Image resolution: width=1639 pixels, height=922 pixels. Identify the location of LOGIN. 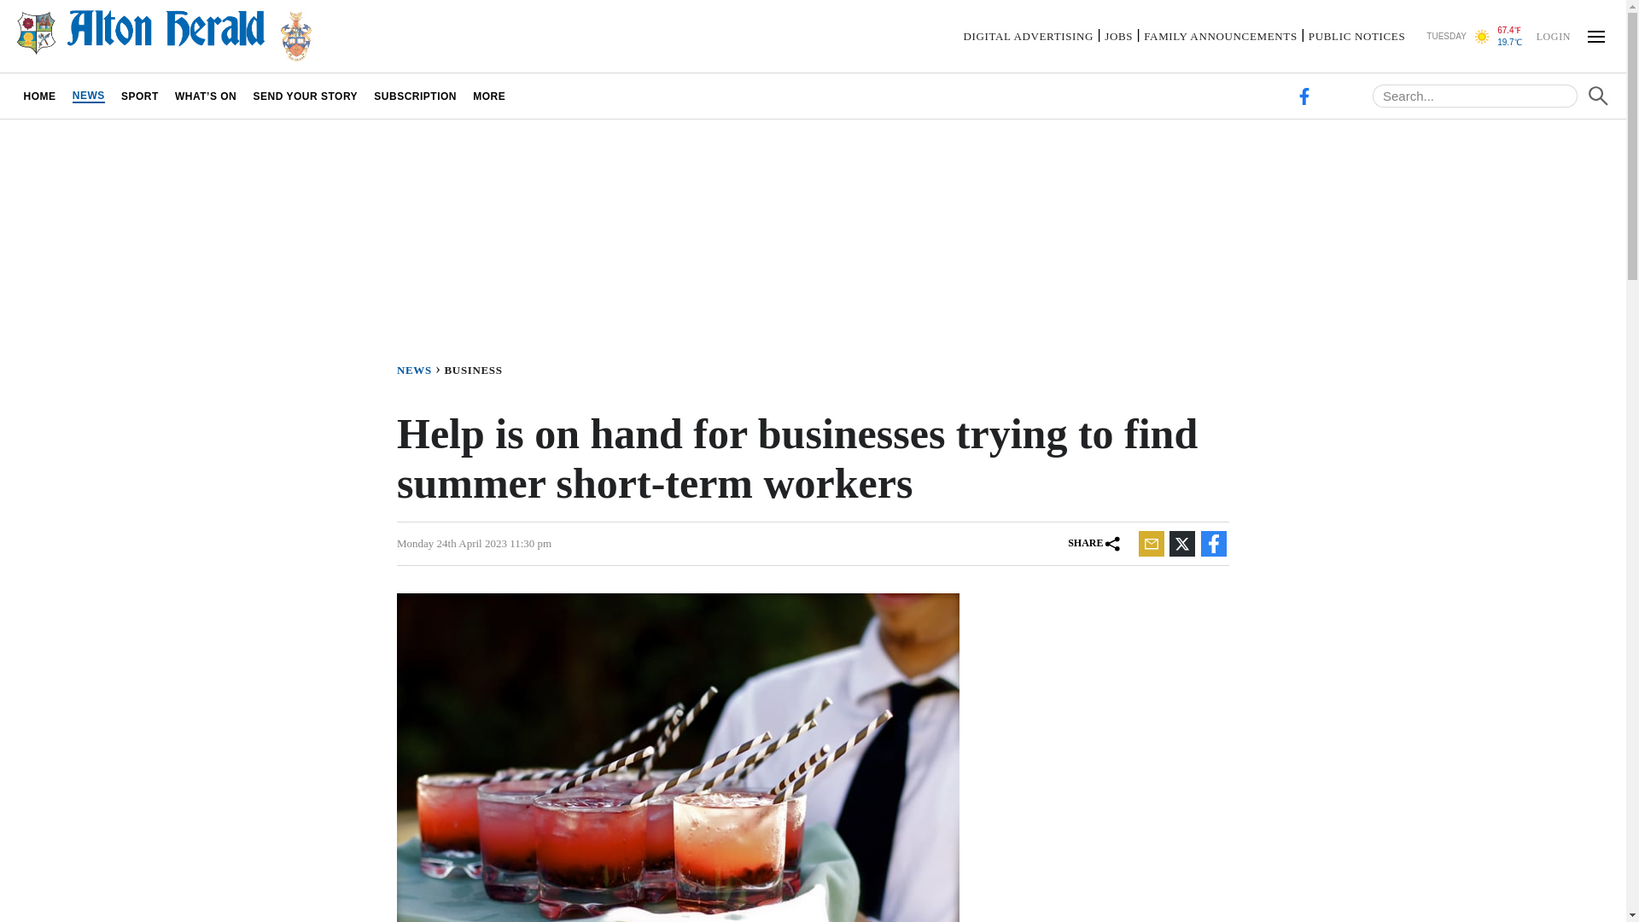
(1553, 35).